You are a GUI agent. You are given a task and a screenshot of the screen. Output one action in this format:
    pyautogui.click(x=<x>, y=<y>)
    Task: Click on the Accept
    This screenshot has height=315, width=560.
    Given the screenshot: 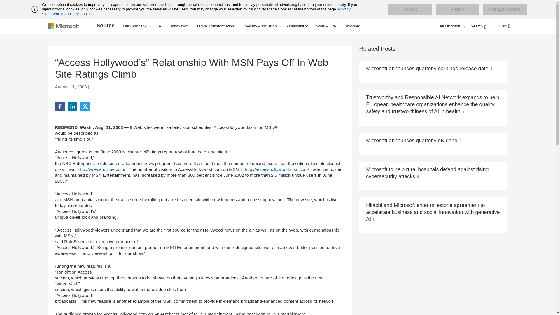 What is the action you would take?
    pyautogui.click(x=410, y=9)
    